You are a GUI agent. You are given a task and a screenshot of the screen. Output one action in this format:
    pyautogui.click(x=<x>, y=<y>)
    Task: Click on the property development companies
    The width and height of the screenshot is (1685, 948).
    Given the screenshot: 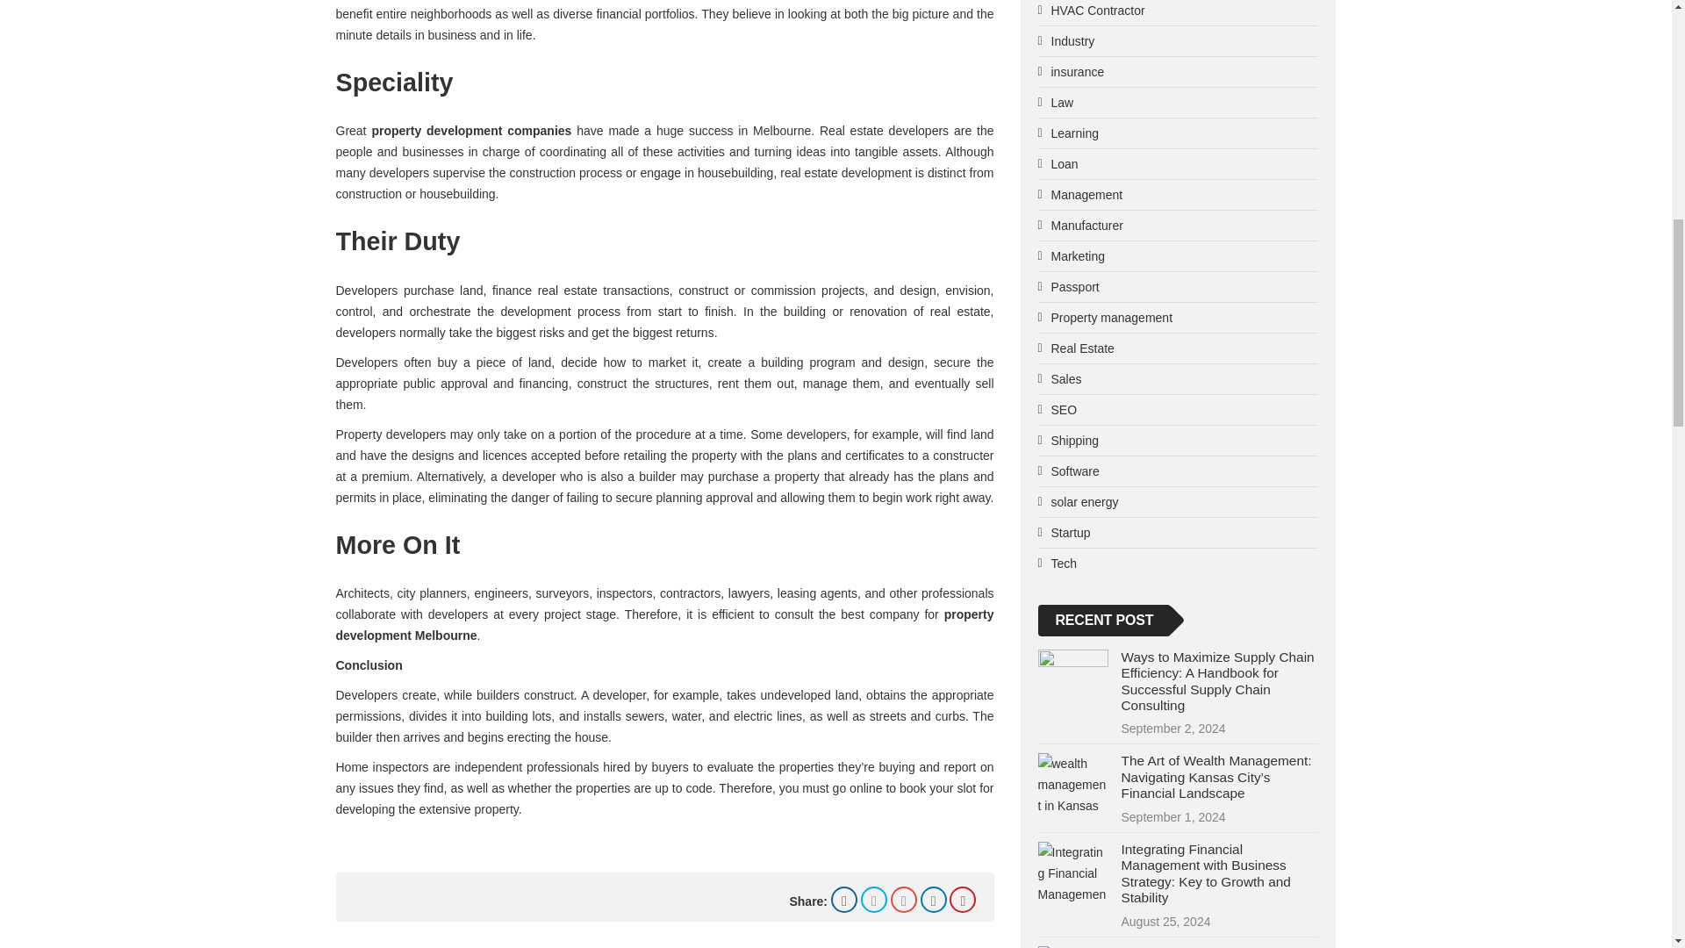 What is the action you would take?
    pyautogui.click(x=470, y=130)
    